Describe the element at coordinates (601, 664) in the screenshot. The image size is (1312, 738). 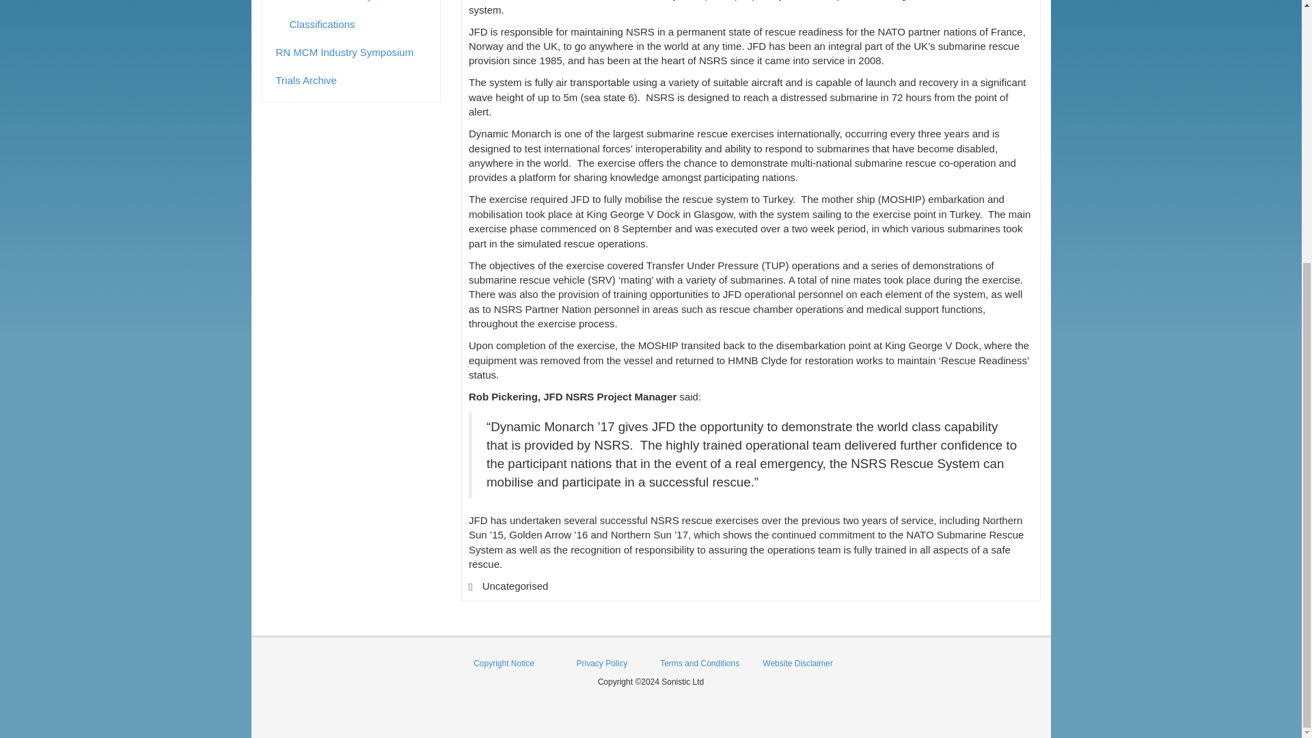
I see `Privacy Policy` at that location.